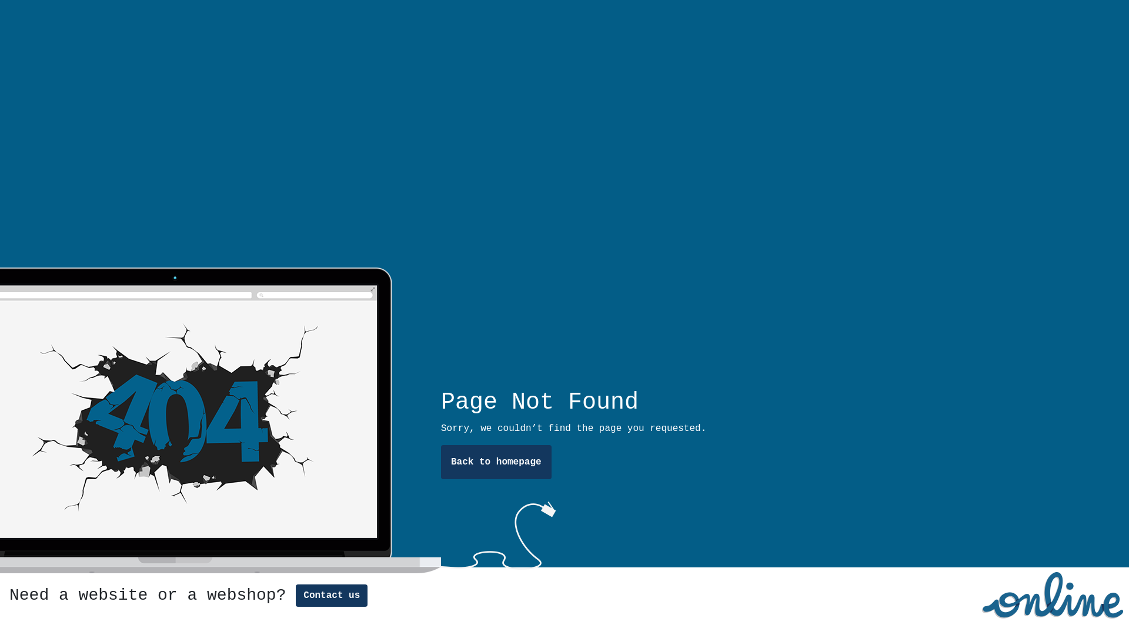 The image size is (1129, 635). Describe the element at coordinates (496, 462) in the screenshot. I see `Back to homepage` at that location.